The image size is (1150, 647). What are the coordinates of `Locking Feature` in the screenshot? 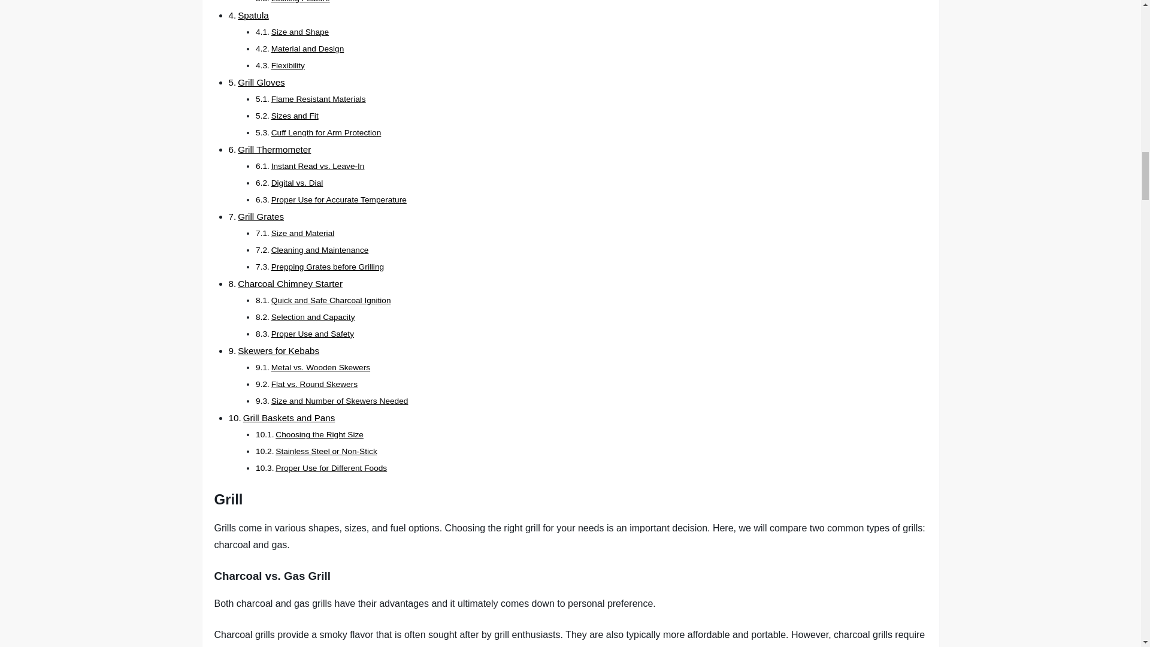 It's located at (301, 1).